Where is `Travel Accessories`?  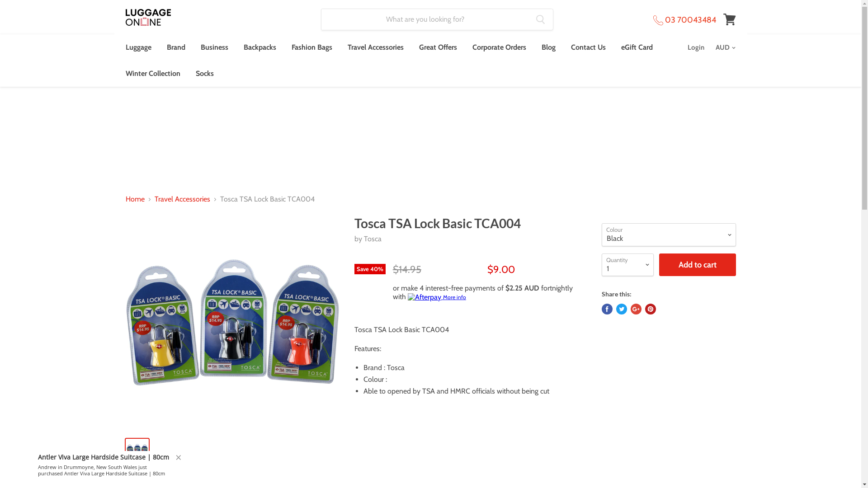
Travel Accessories is located at coordinates (183, 199).